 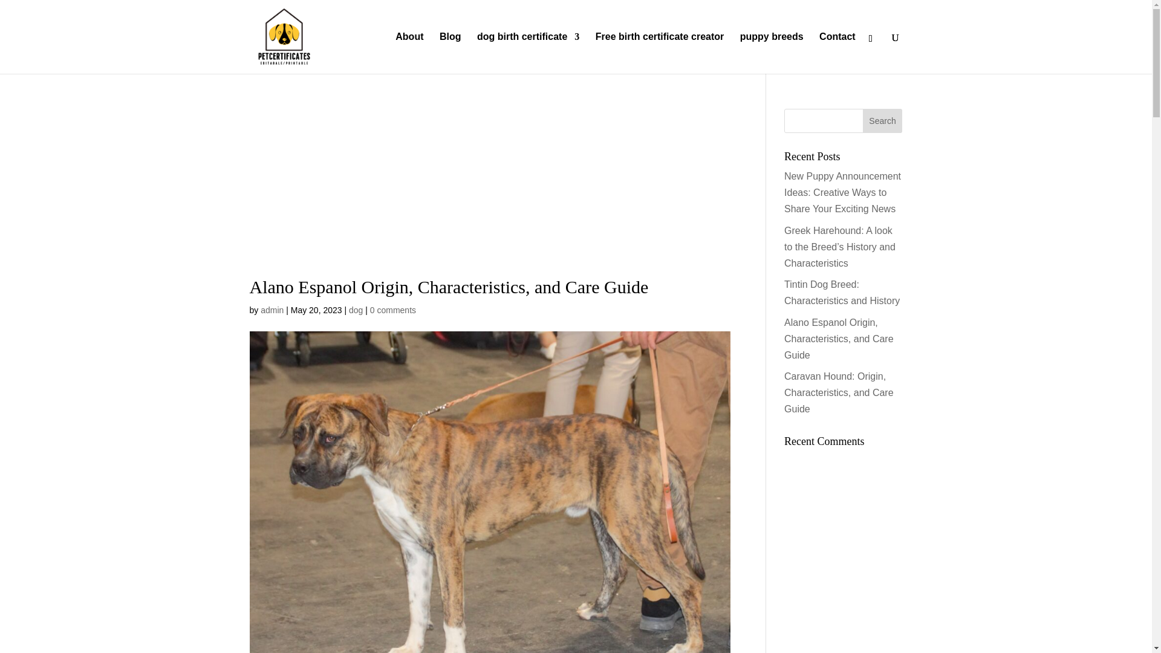 What do you see at coordinates (883, 121) in the screenshot?
I see `Search` at bounding box center [883, 121].